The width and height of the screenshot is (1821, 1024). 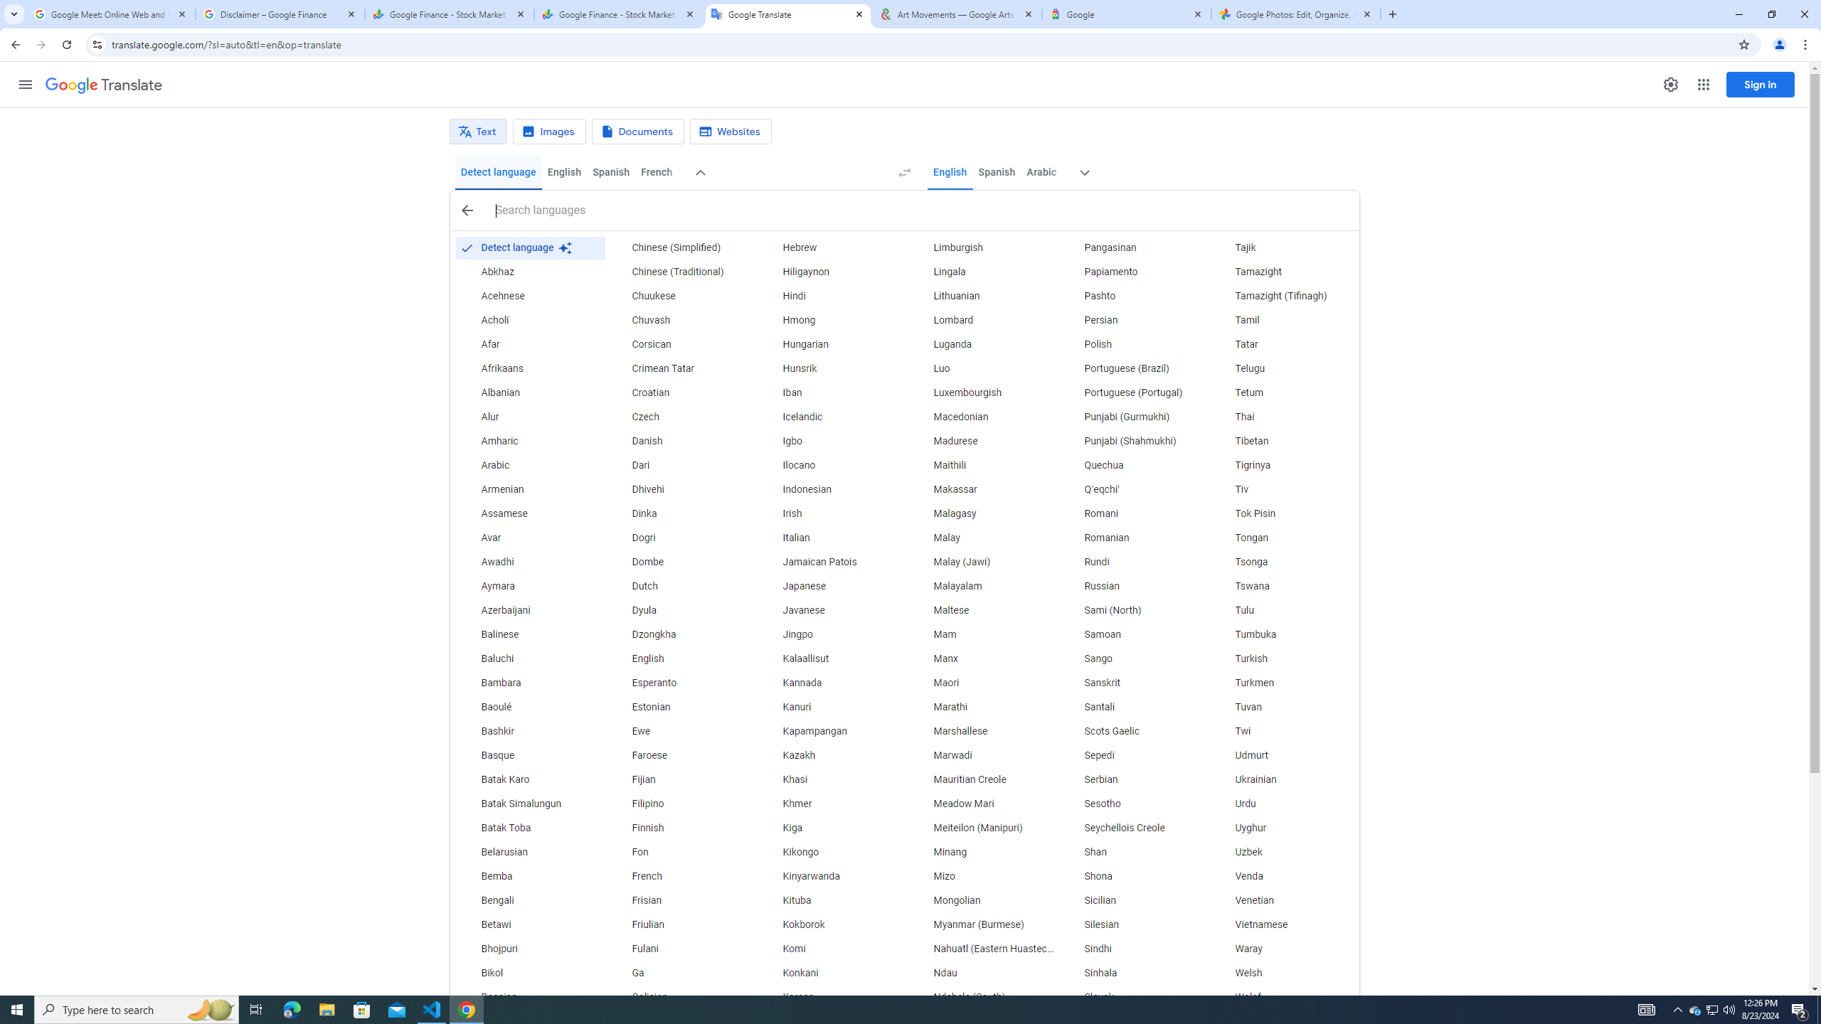 I want to click on Uyghur, so click(x=1283, y=828).